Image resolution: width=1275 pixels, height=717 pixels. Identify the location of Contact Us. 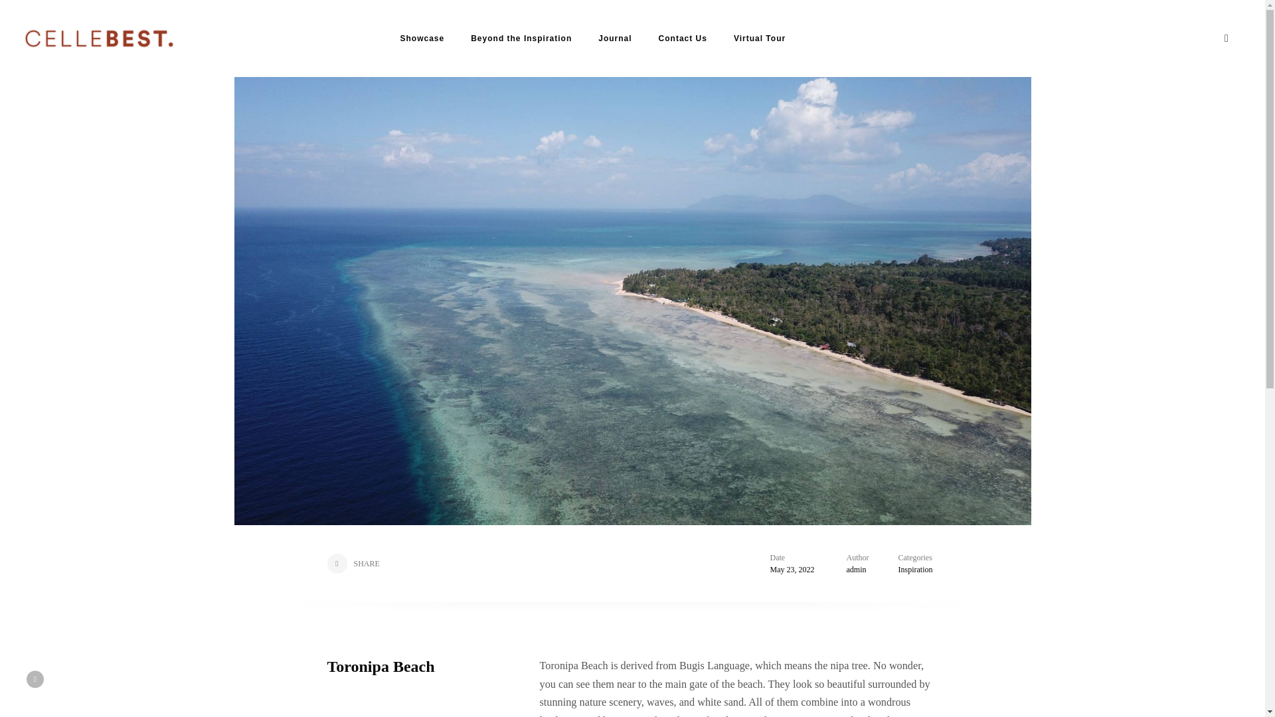
(683, 39).